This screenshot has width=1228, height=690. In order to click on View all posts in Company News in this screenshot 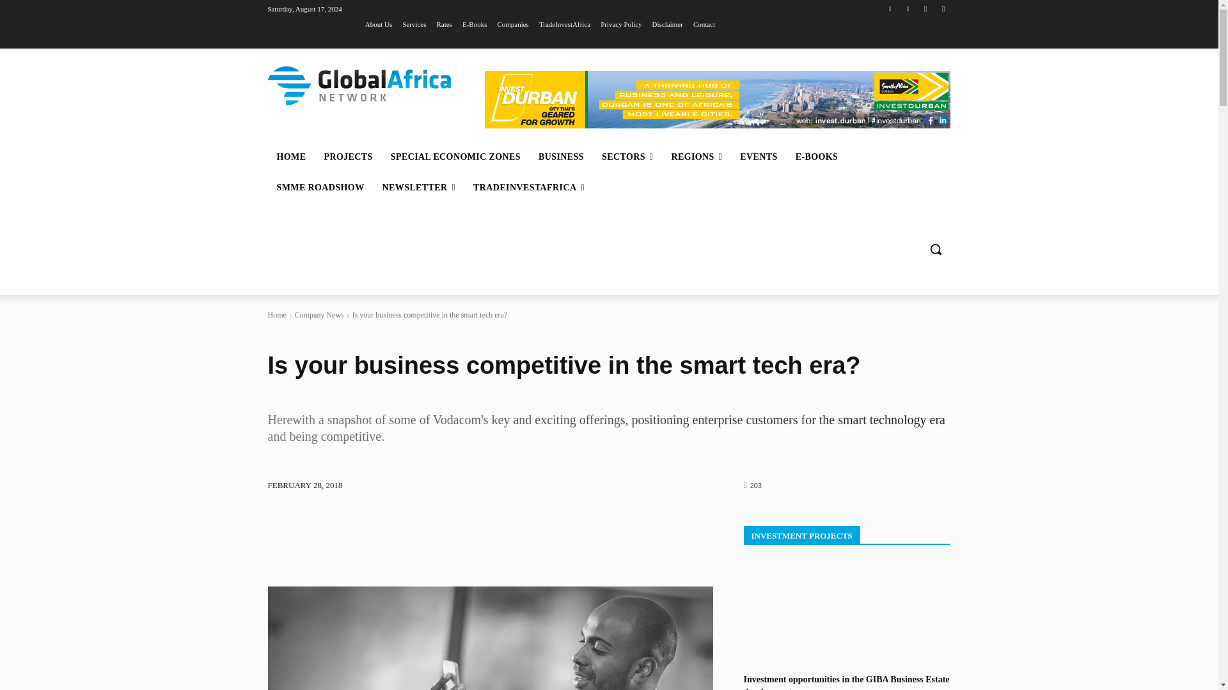, I will do `click(319, 315)`.